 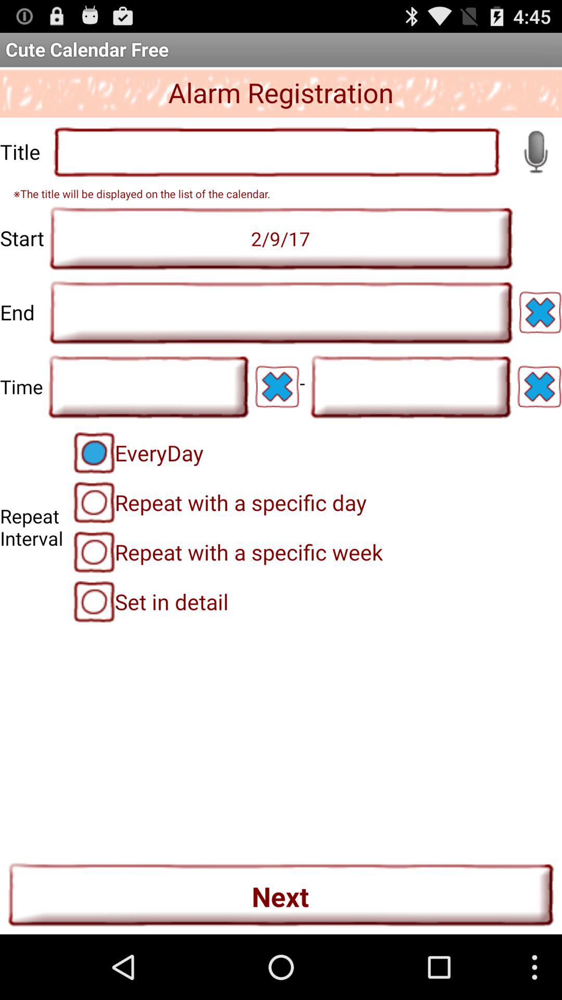 What do you see at coordinates (277, 152) in the screenshot?
I see `enter alarm title` at bounding box center [277, 152].